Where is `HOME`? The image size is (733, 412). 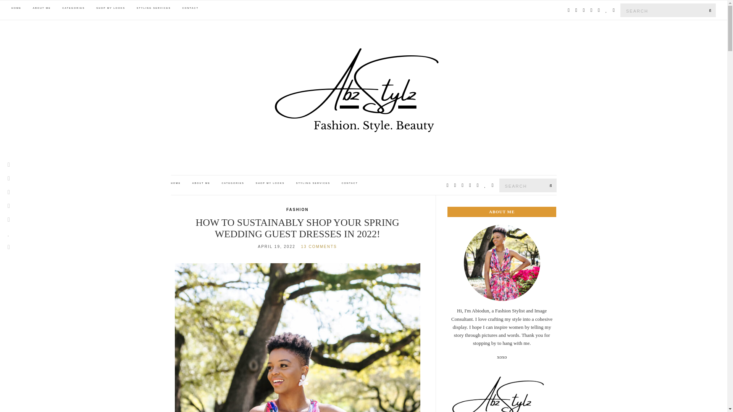 HOME is located at coordinates (16, 8).